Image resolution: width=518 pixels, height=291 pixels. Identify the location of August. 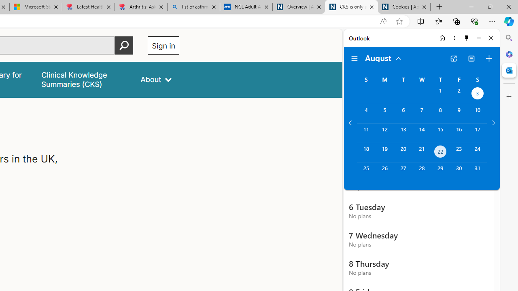
(384, 57).